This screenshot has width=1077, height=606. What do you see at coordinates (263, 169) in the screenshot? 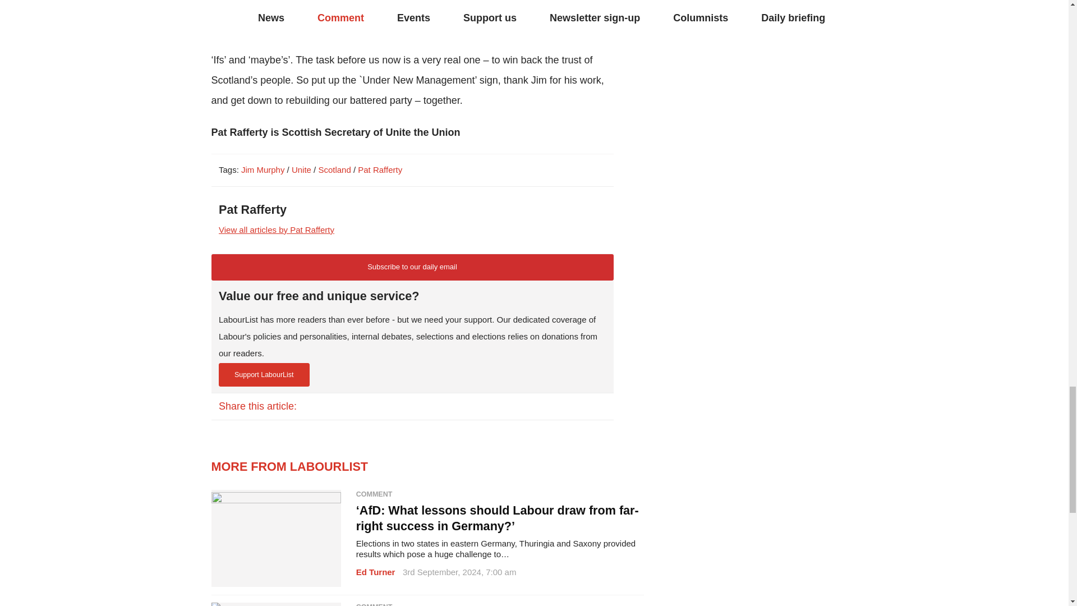
I see `Jim Murphy` at bounding box center [263, 169].